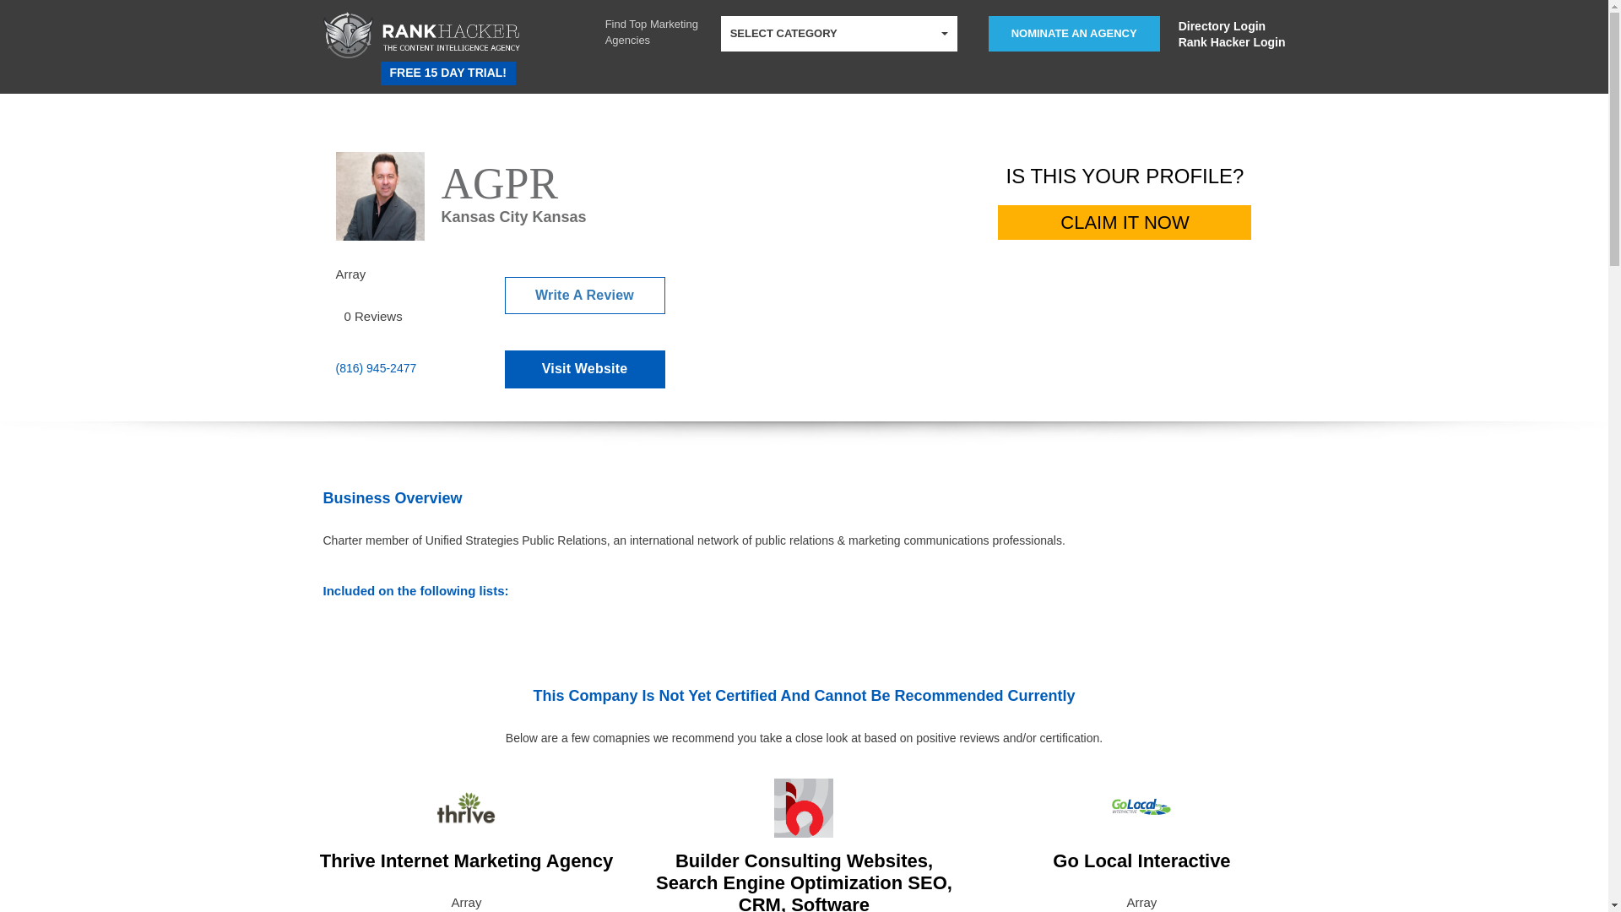 This screenshot has height=912, width=1621. I want to click on Write A Review, so click(584, 296).